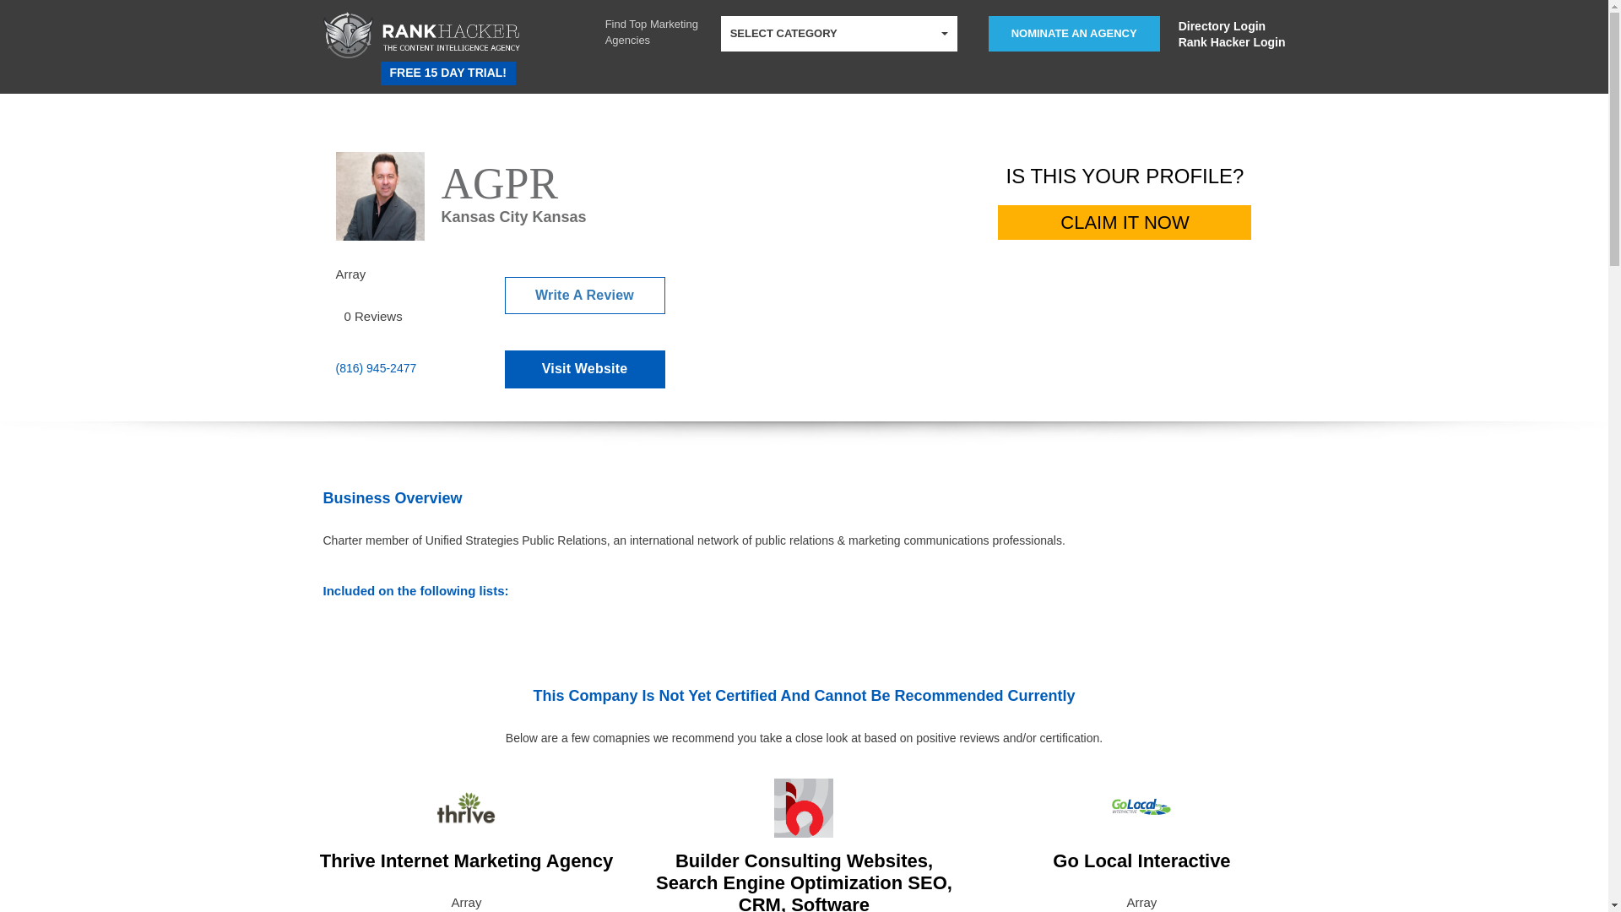 This screenshot has height=912, width=1621. I want to click on Write A Review, so click(584, 296).